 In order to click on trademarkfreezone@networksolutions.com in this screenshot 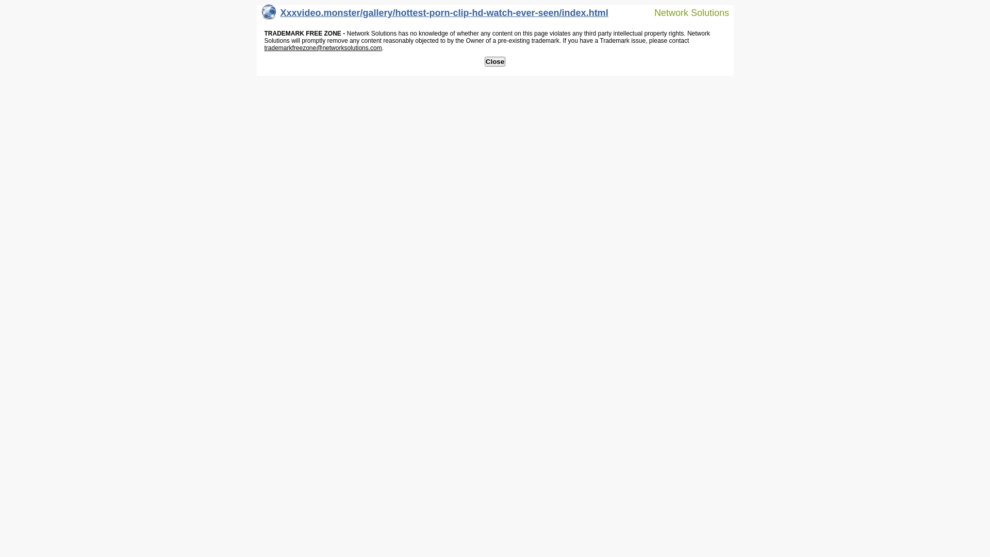, I will do `click(323, 48)`.